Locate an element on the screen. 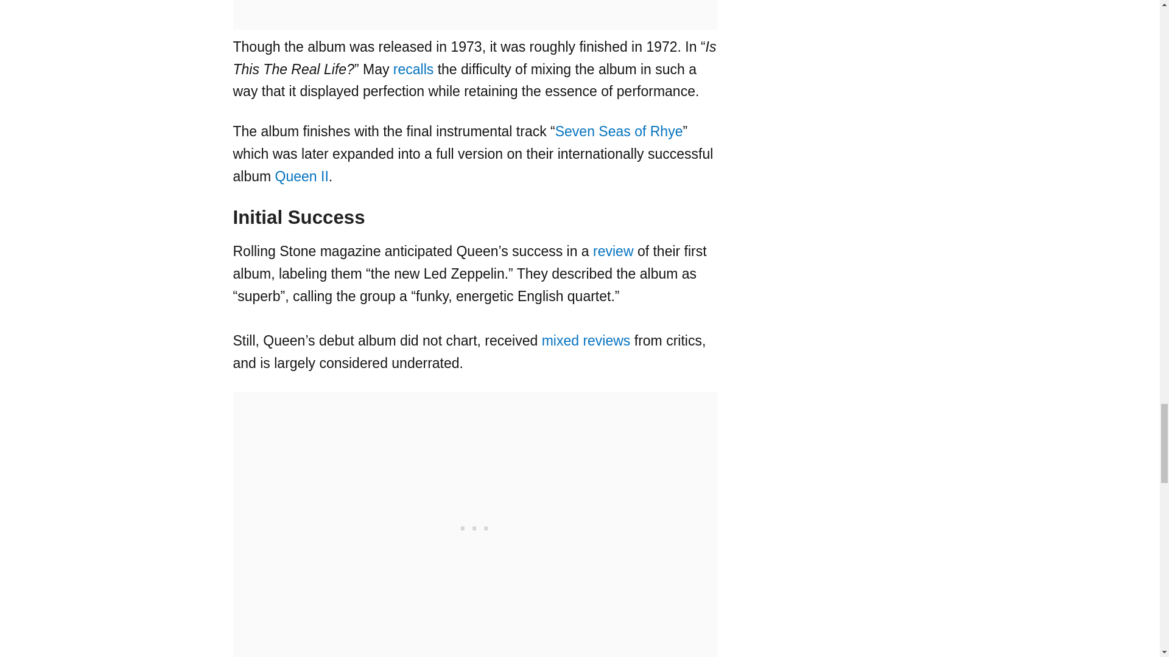 This screenshot has width=1169, height=657. review is located at coordinates (613, 251).